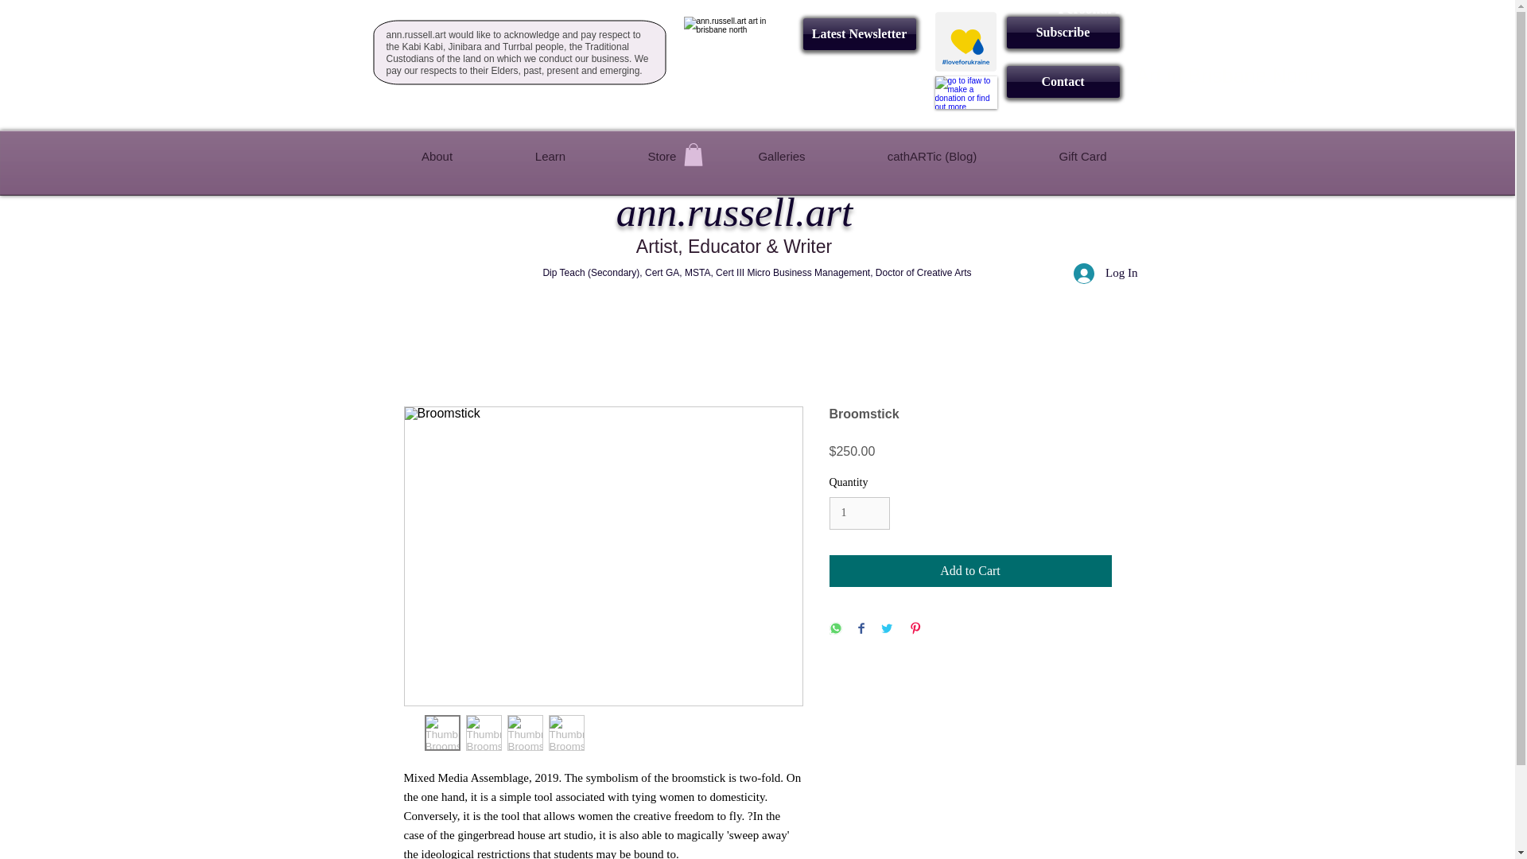  What do you see at coordinates (859, 33) in the screenshot?
I see `Latest Newsletter` at bounding box center [859, 33].